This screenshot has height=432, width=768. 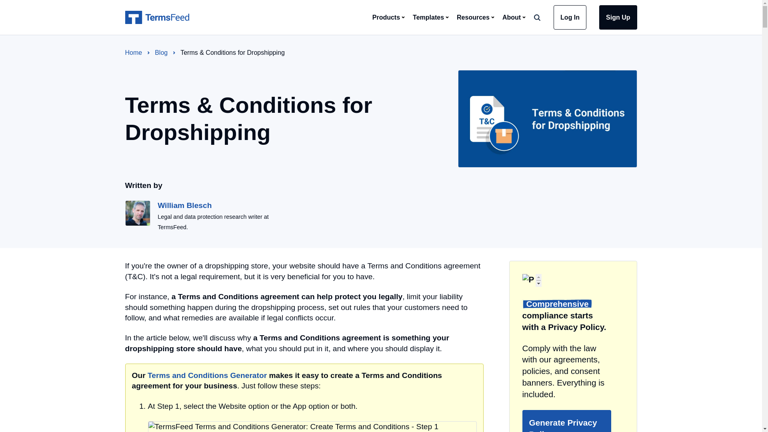 I want to click on About, so click(x=511, y=17).